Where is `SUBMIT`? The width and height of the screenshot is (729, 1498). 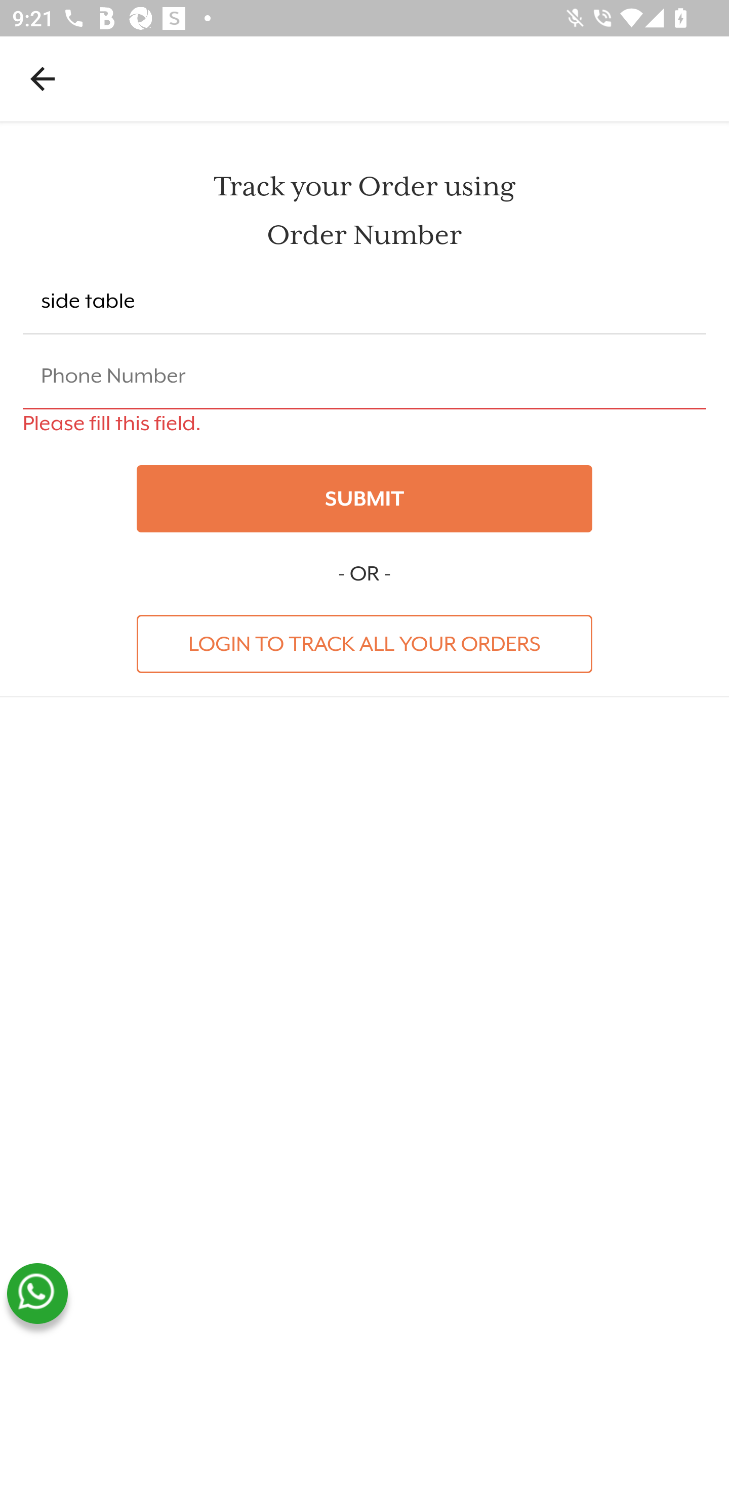
SUBMIT is located at coordinates (364, 498).